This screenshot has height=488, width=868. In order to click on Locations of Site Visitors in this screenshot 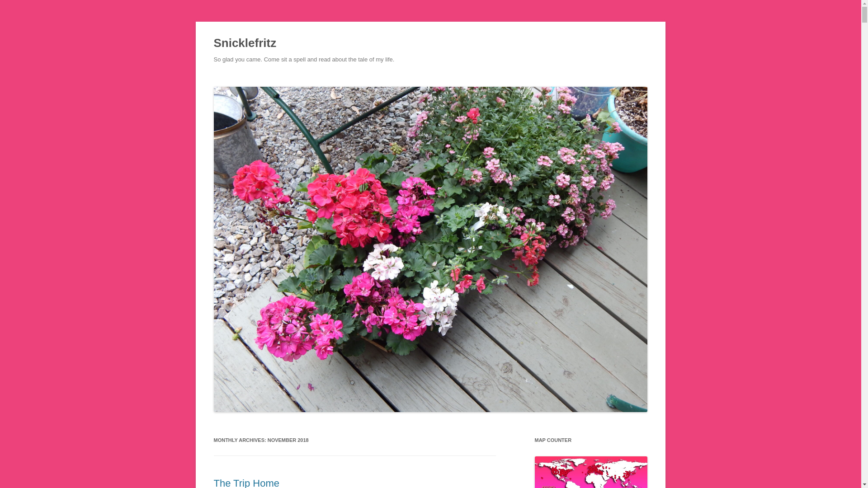, I will do `click(591, 472)`.